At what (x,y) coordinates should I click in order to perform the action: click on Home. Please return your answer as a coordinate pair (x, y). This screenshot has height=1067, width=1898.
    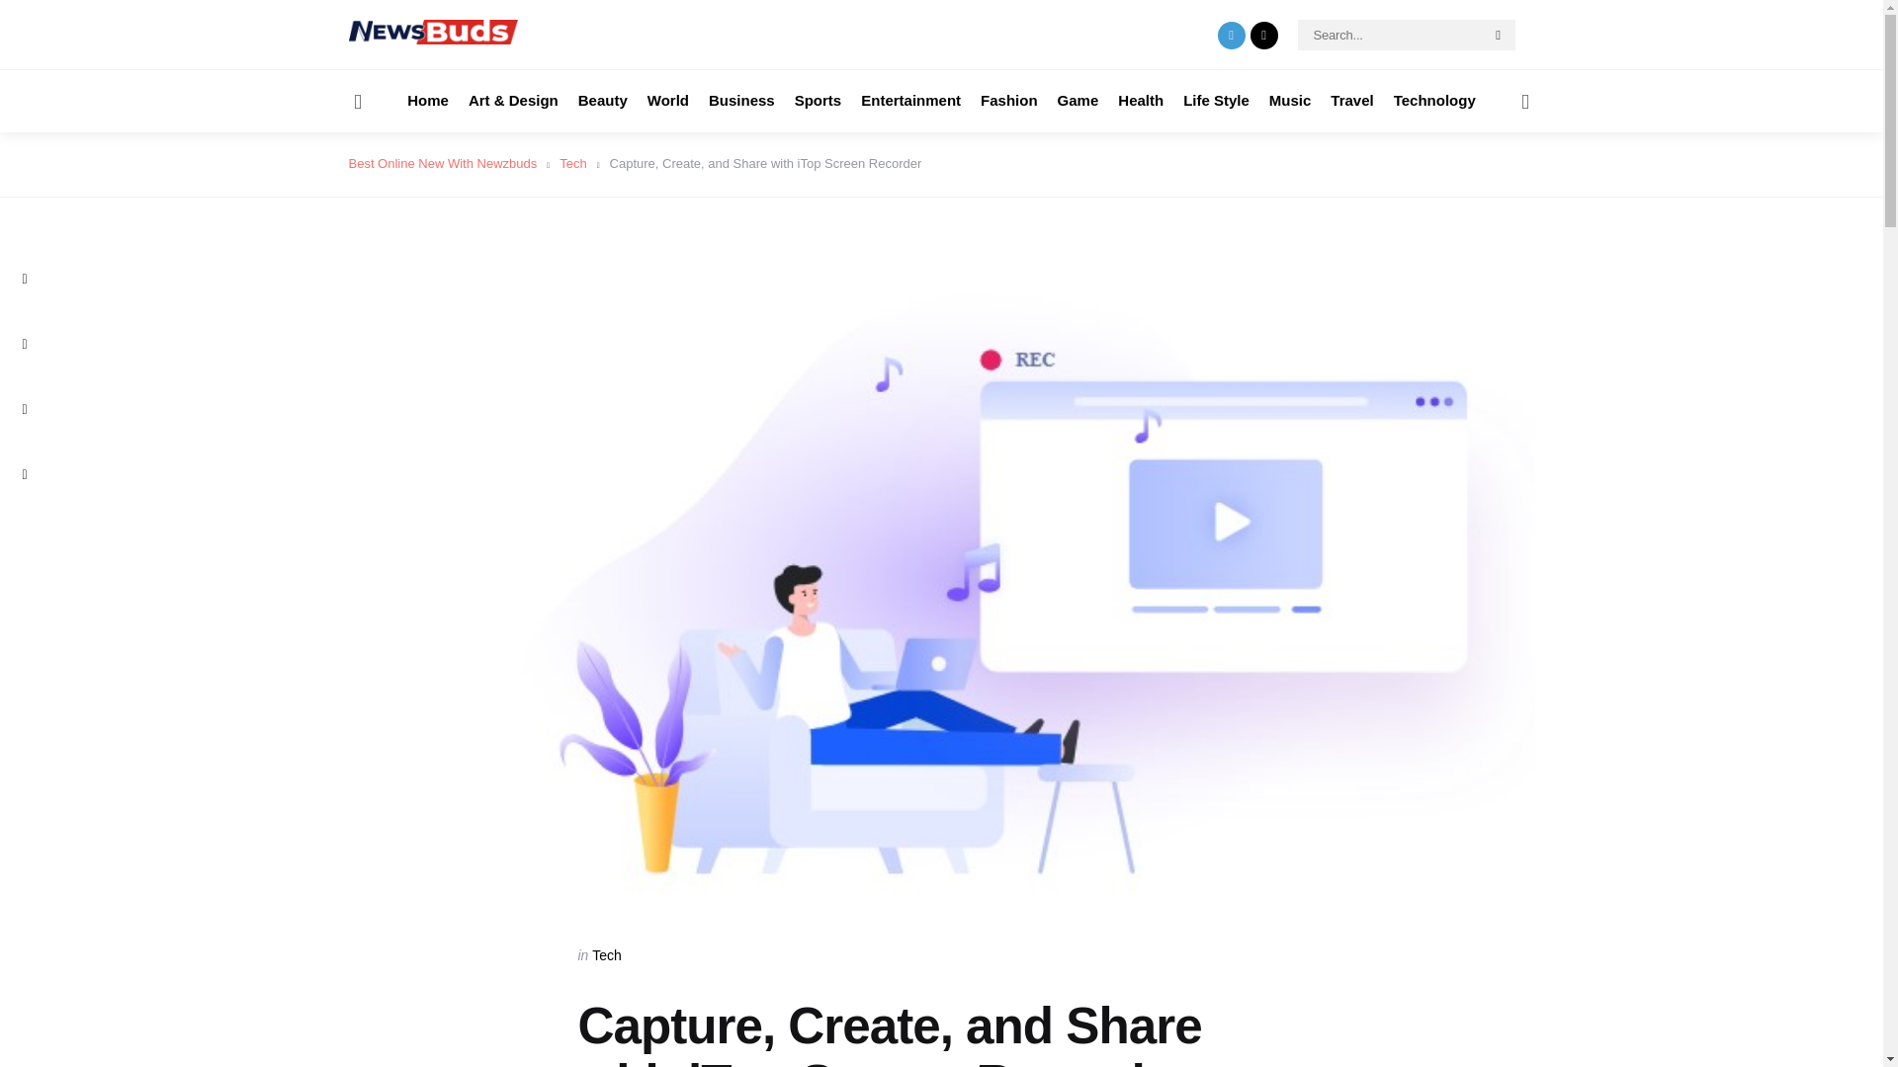
    Looking at the image, I should click on (427, 101).